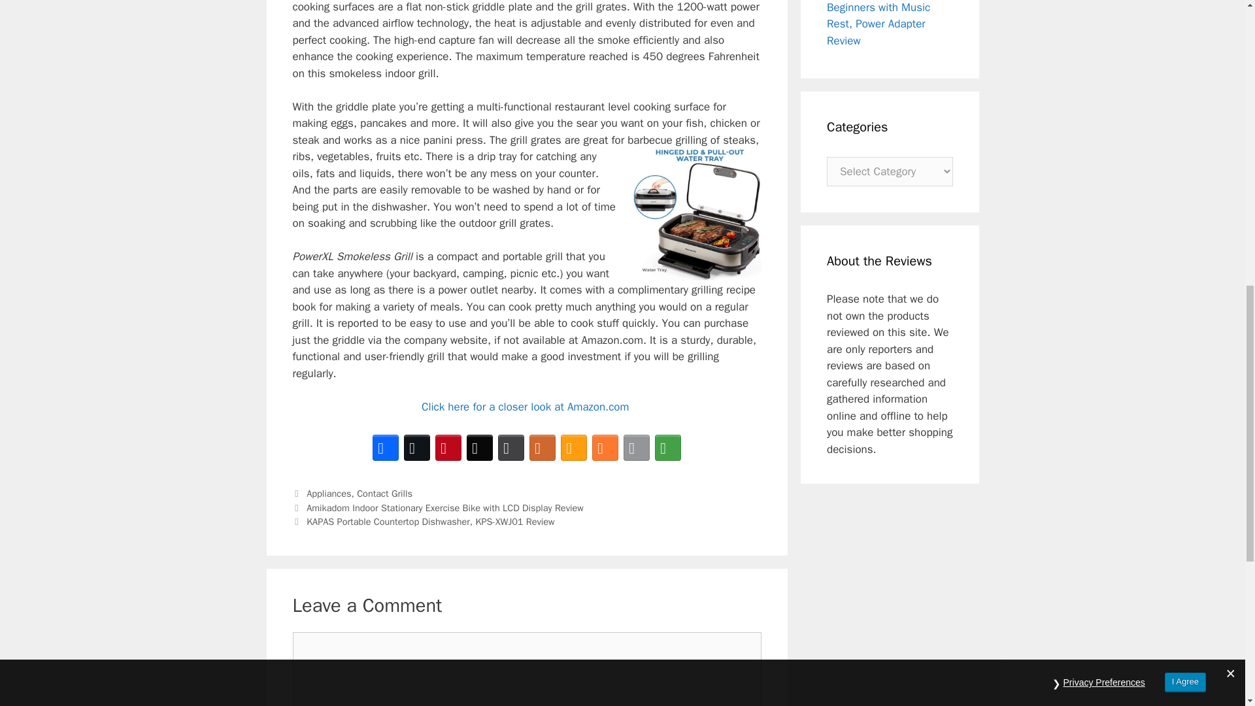 The width and height of the screenshot is (1255, 706). Describe the element at coordinates (386, 447) in the screenshot. I see `Facebook` at that location.